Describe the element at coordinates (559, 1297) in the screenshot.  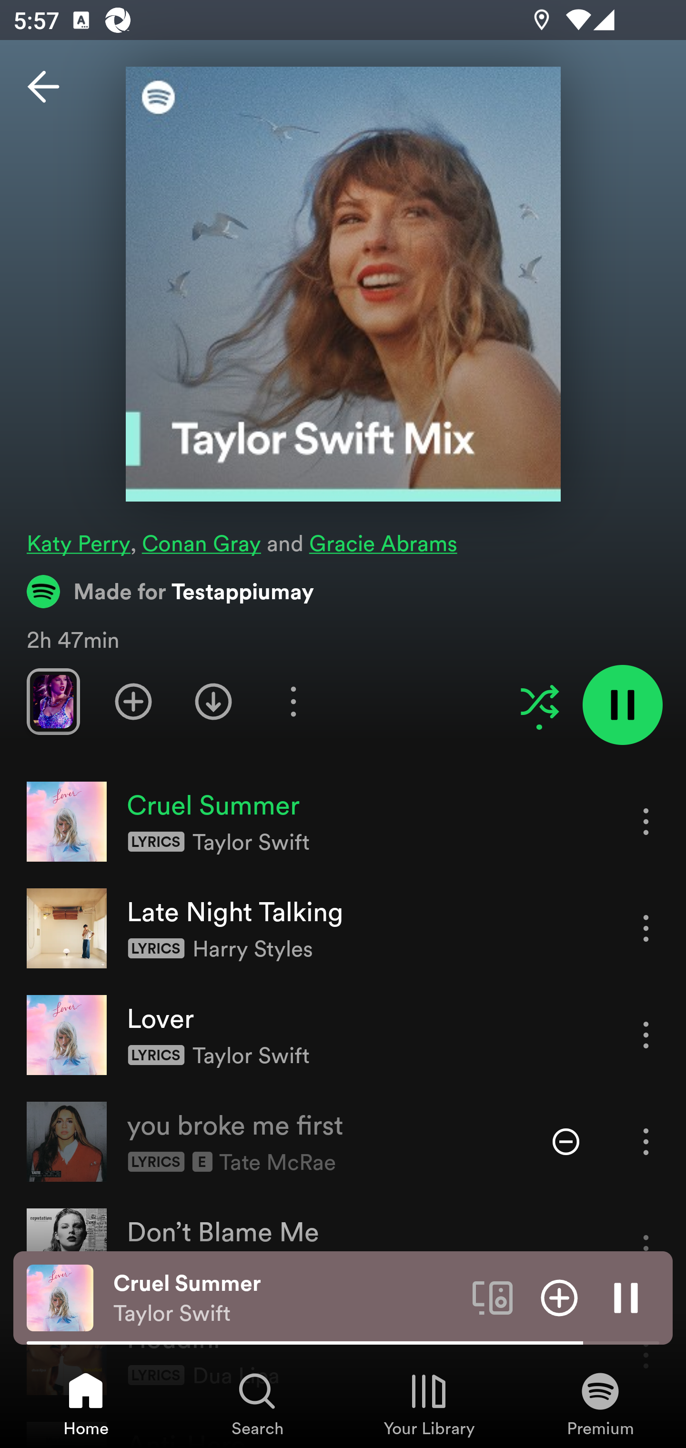
I see `Add item` at that location.